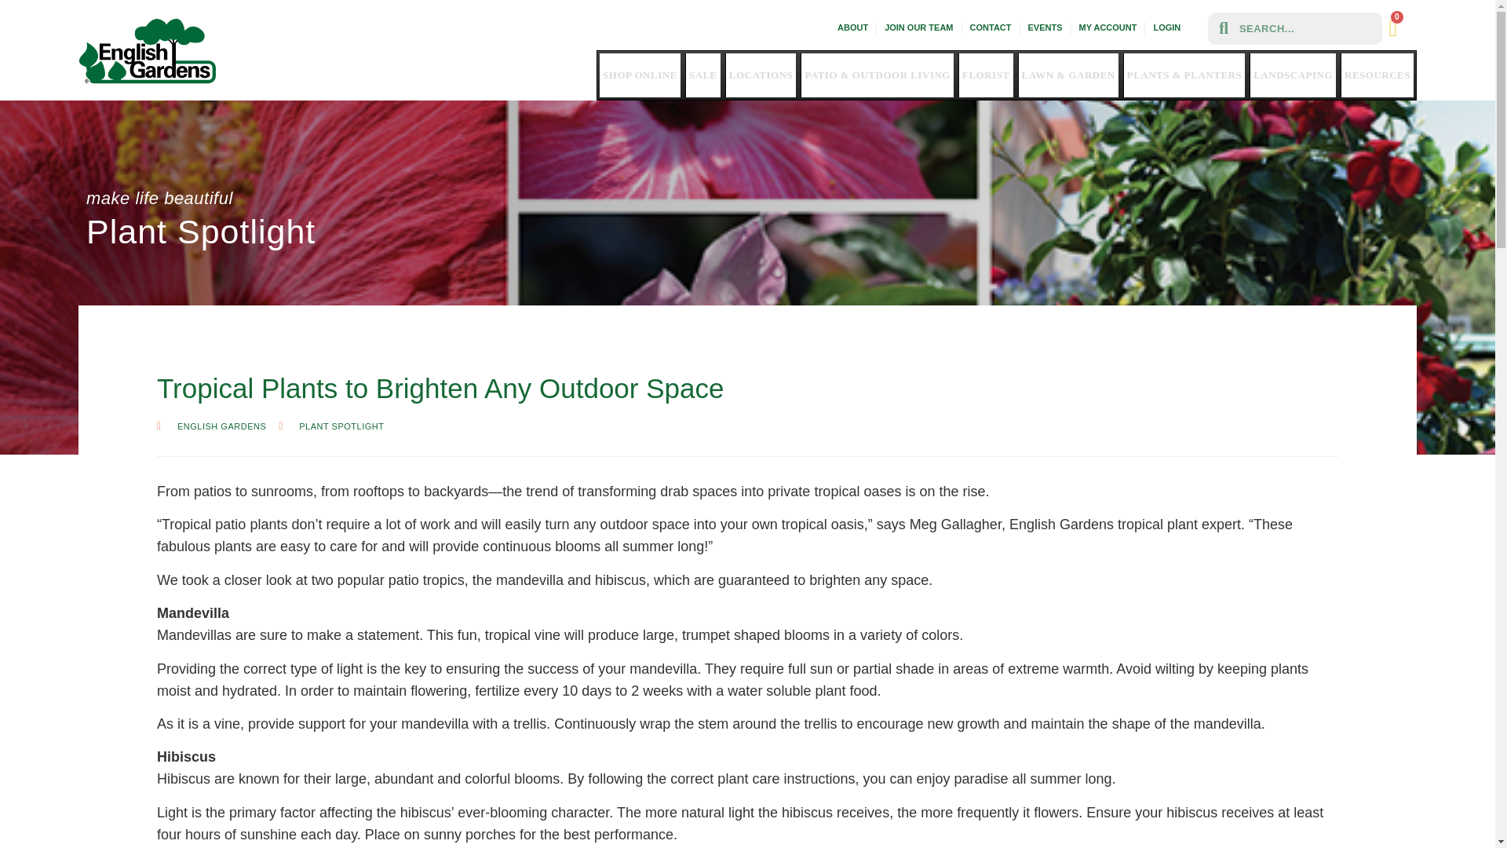 The width and height of the screenshot is (1507, 848). What do you see at coordinates (918, 27) in the screenshot?
I see `JOIN OUR TEAM` at bounding box center [918, 27].